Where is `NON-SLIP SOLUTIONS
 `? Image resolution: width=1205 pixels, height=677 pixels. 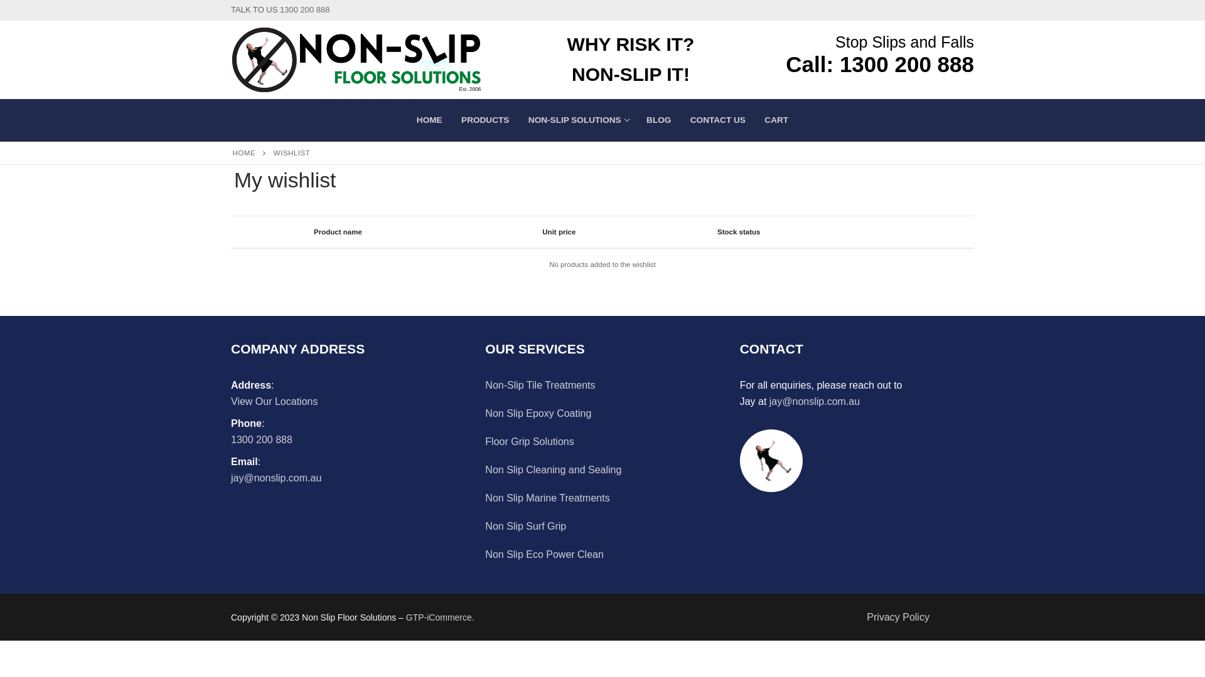
NON-SLIP SOLUTIONS
  is located at coordinates (578, 120).